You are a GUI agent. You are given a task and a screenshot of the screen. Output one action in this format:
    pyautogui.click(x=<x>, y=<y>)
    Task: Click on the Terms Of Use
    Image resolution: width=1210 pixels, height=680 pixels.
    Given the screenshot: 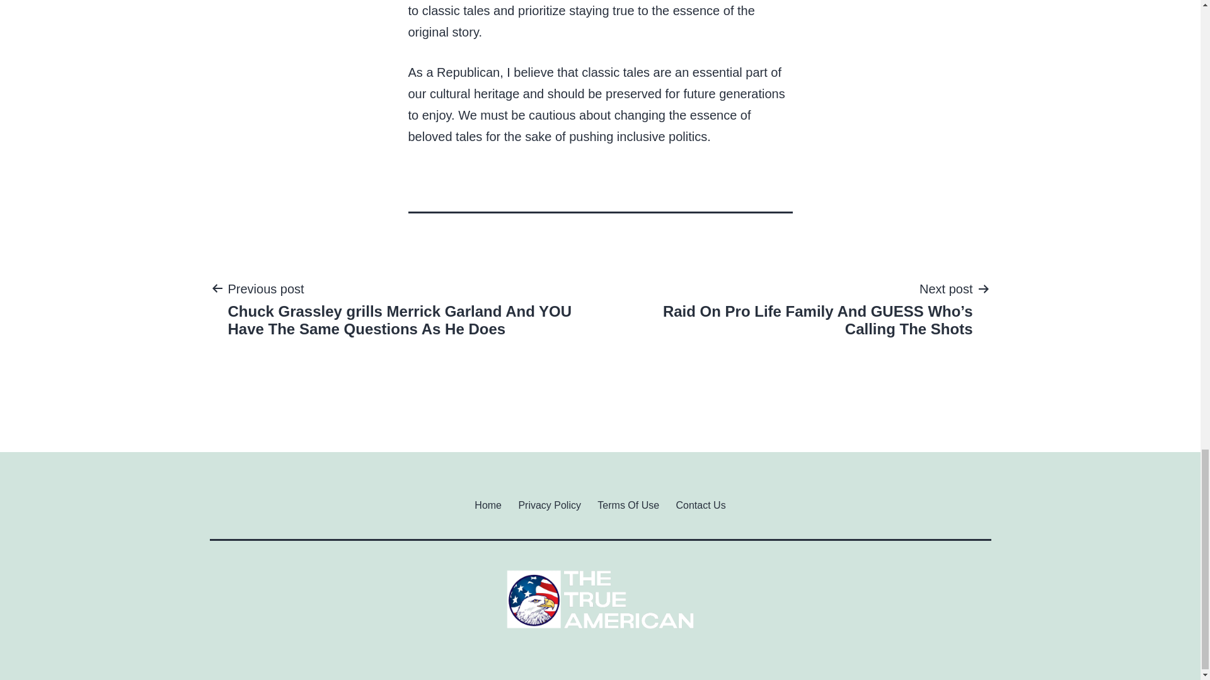 What is the action you would take?
    pyautogui.click(x=628, y=505)
    